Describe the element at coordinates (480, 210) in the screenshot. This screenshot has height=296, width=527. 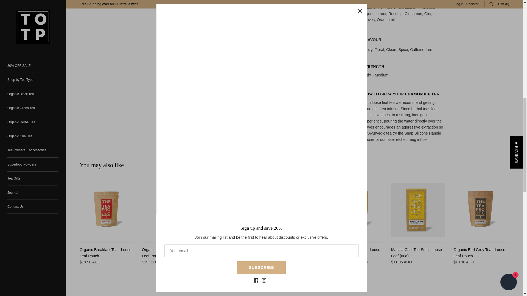
I see `Organic Earl Grey Tea - Loose Leaf Pouch` at that location.